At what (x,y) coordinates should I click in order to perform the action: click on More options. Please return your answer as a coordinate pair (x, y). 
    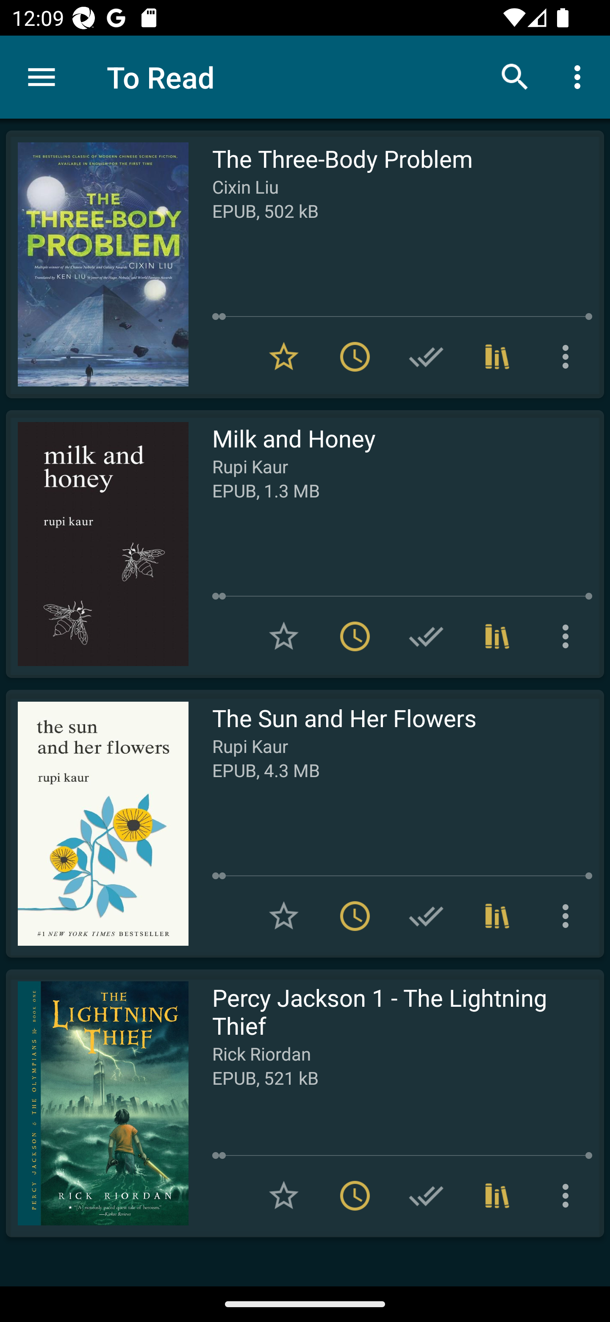
    Looking at the image, I should click on (580, 76).